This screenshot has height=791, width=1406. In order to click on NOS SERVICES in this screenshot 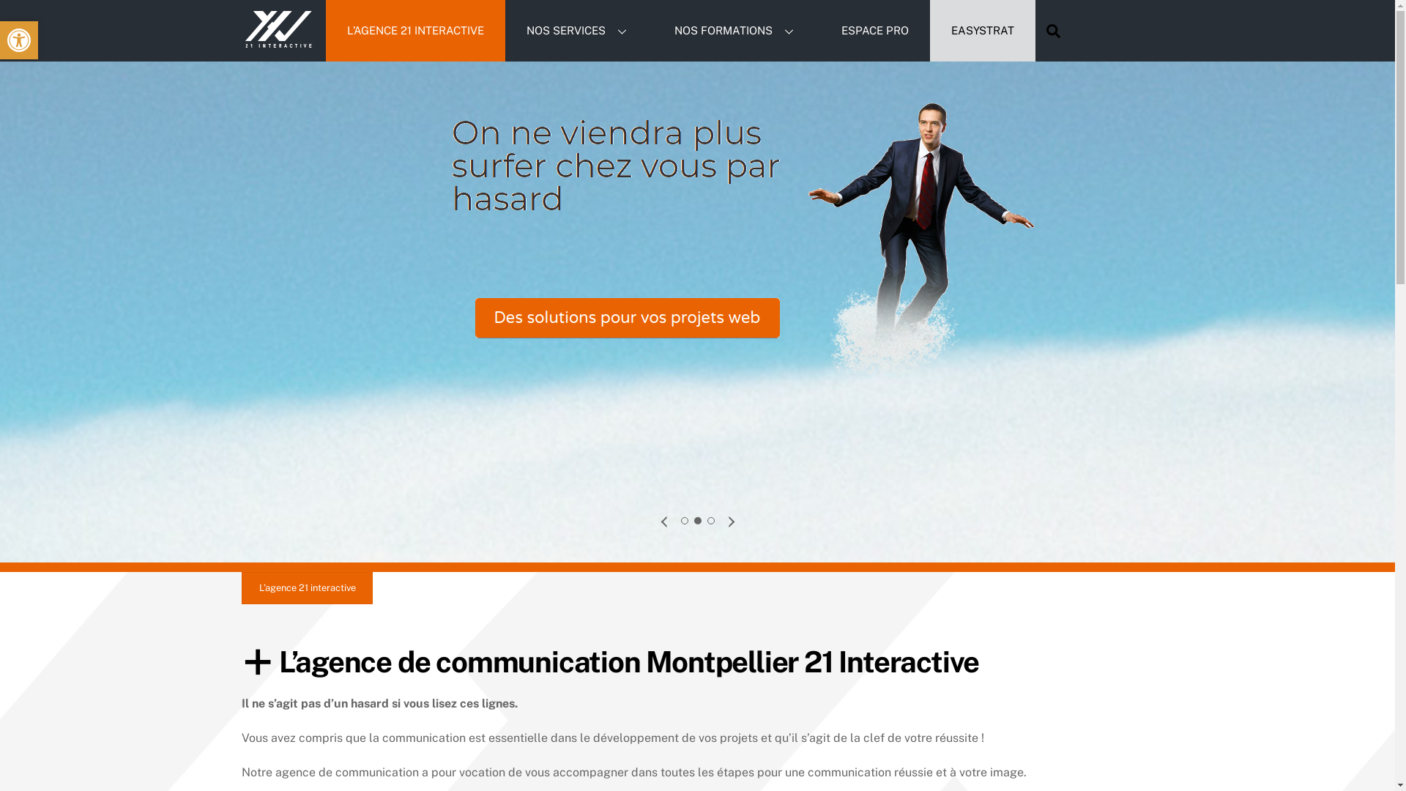, I will do `click(579, 31)`.